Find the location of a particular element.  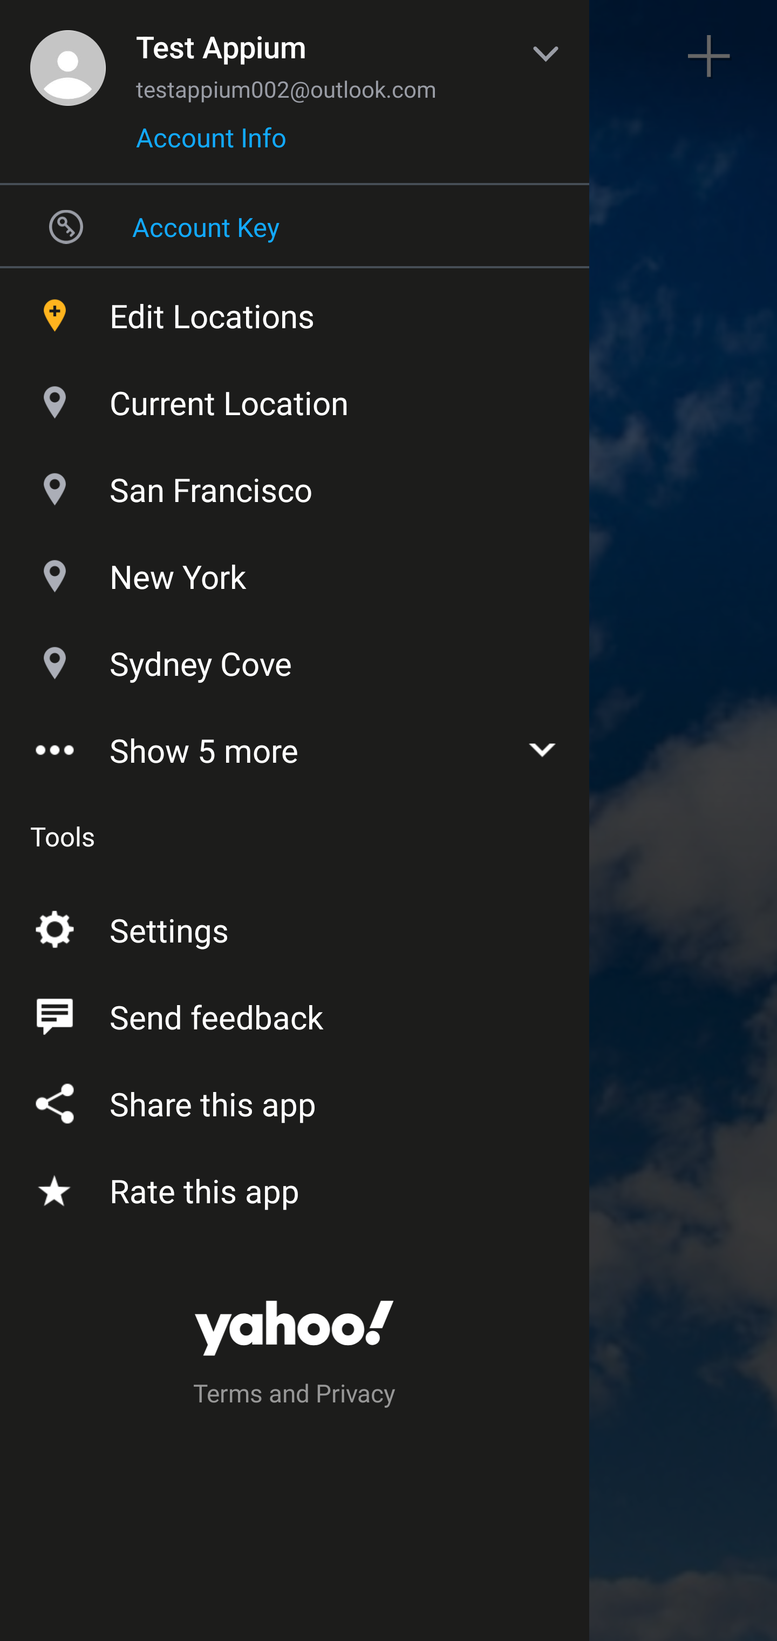

Account Info is located at coordinates (211, 144).